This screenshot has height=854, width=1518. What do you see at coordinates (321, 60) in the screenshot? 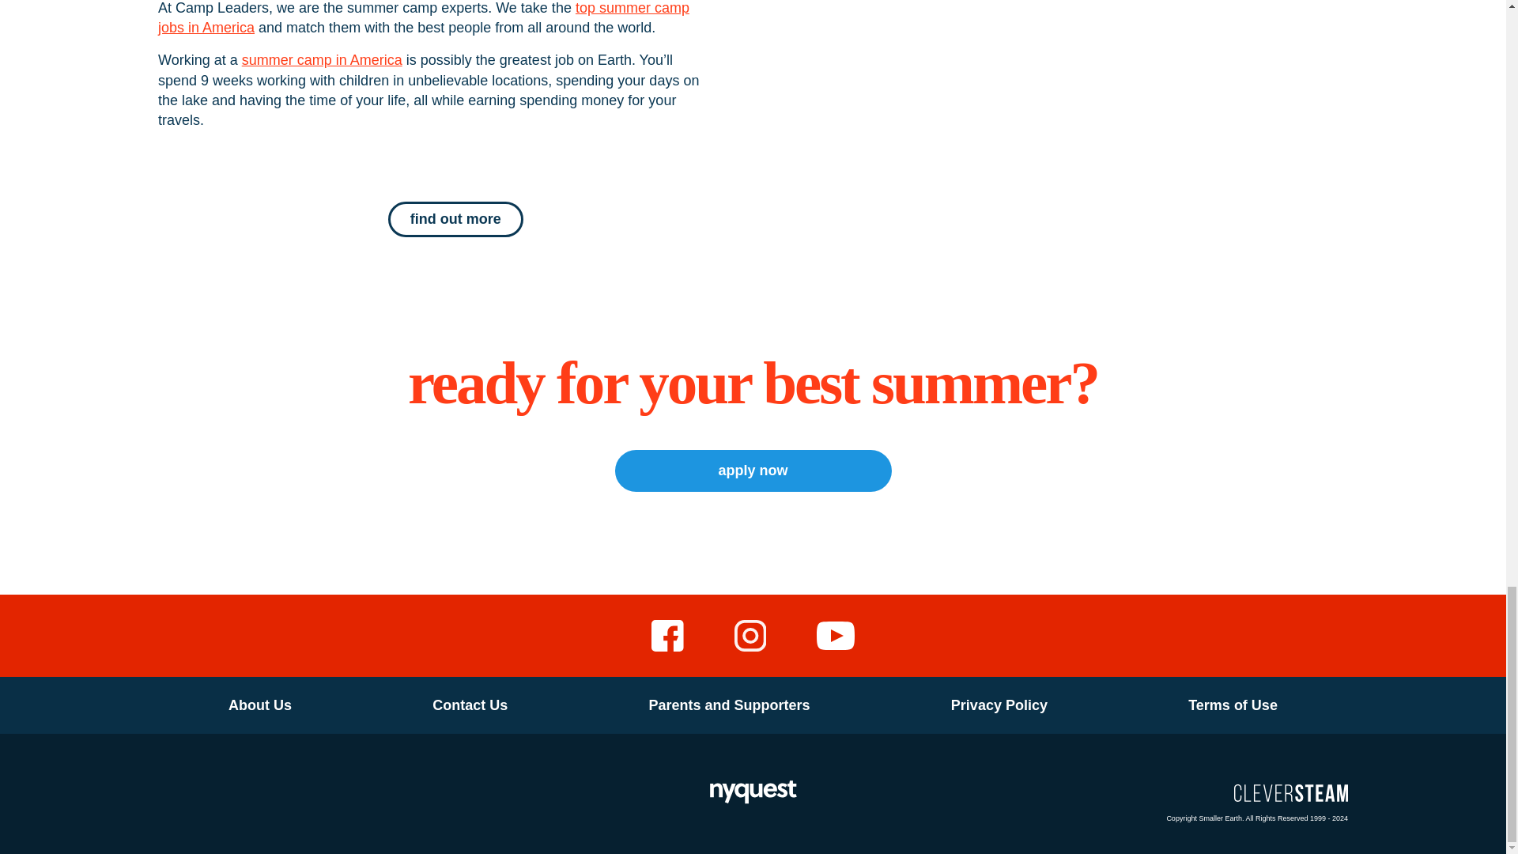
I see `summer camp in America` at bounding box center [321, 60].